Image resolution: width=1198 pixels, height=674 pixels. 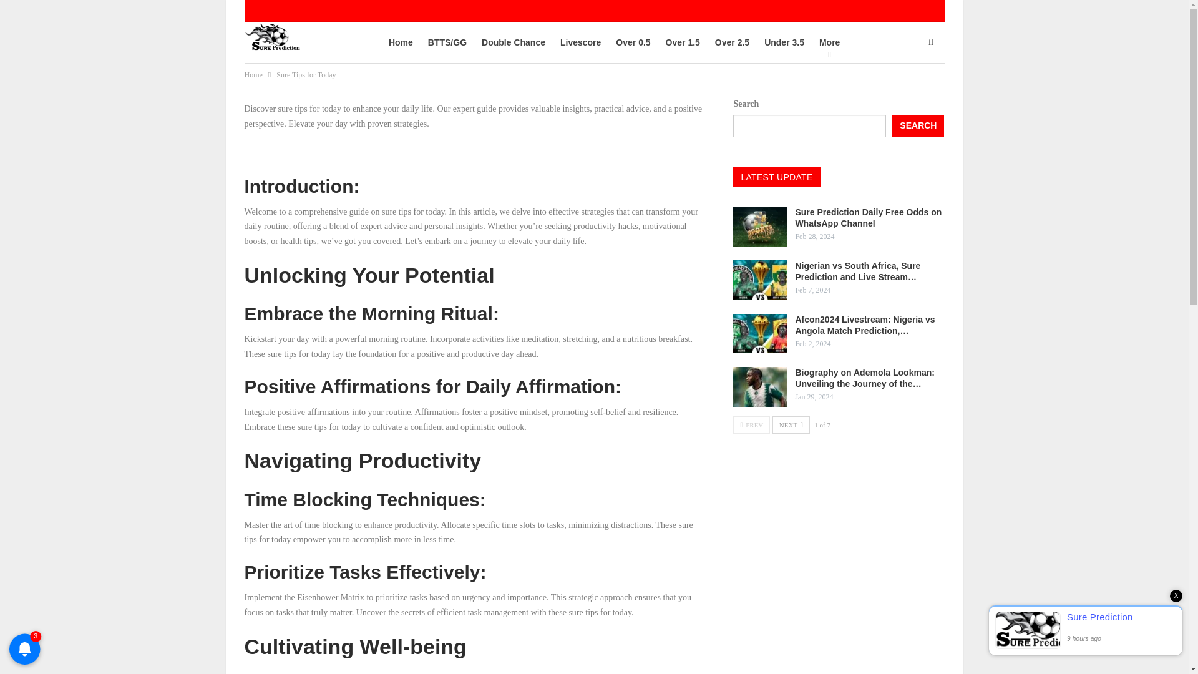 I want to click on Double Chance, so click(x=513, y=42).